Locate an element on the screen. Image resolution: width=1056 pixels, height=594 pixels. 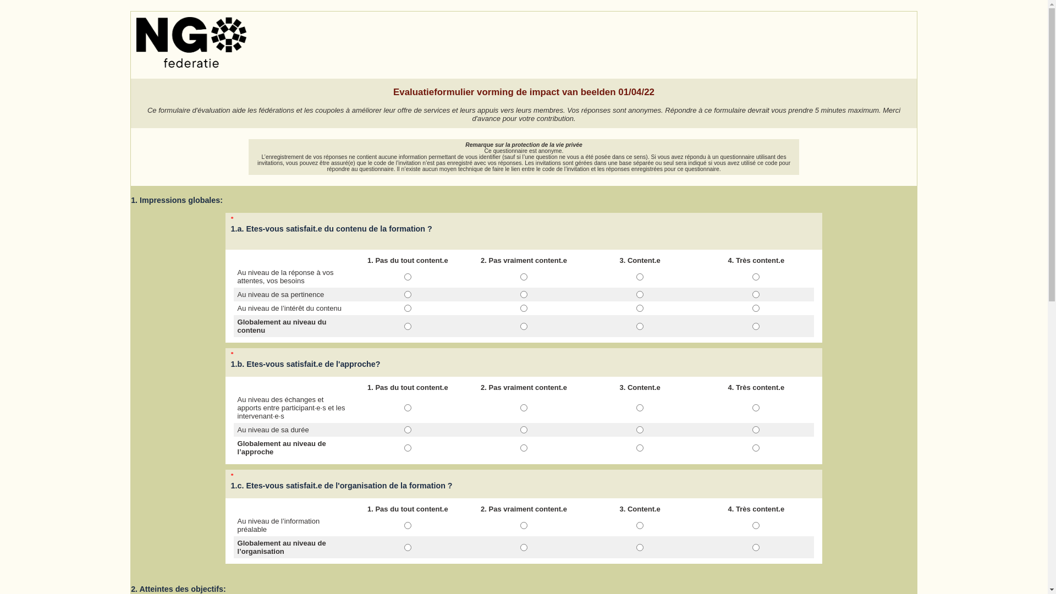
3. Content.e   is located at coordinates (640, 526).